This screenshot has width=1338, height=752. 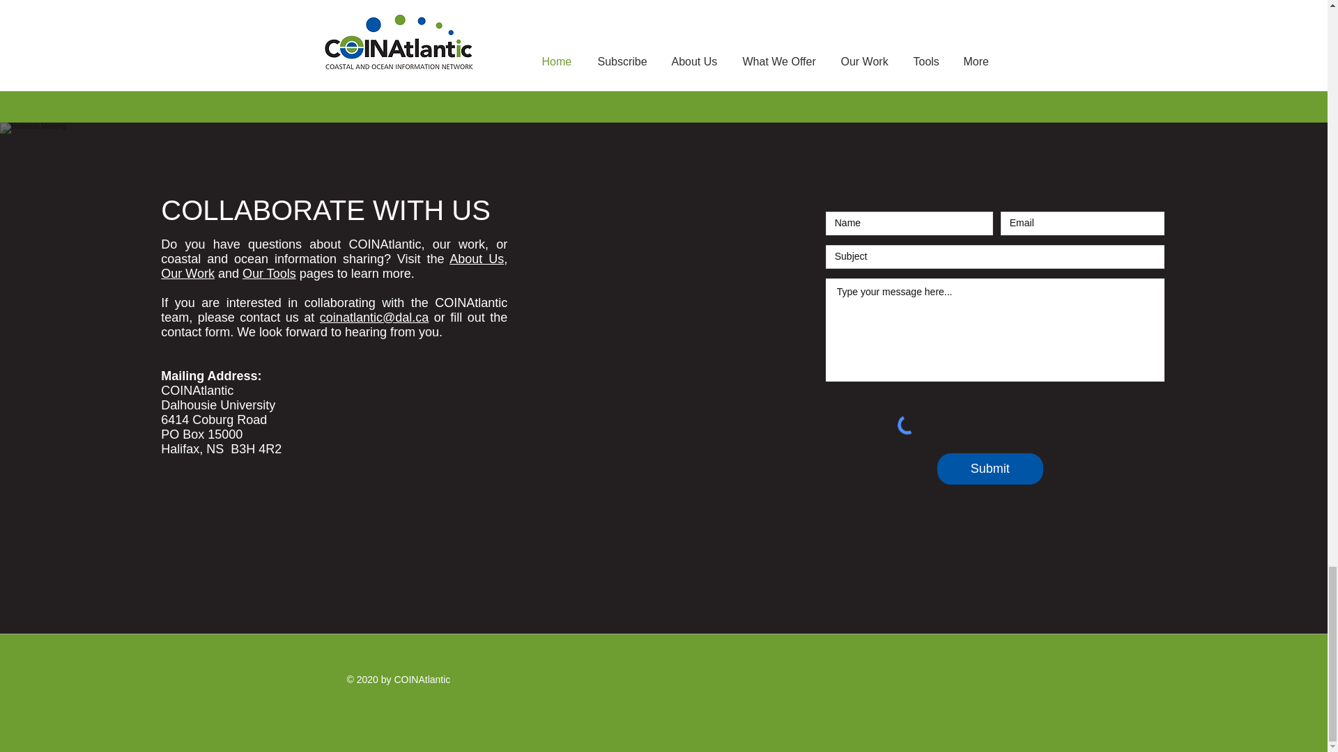 I want to click on Subscribe, so click(x=938, y=19).